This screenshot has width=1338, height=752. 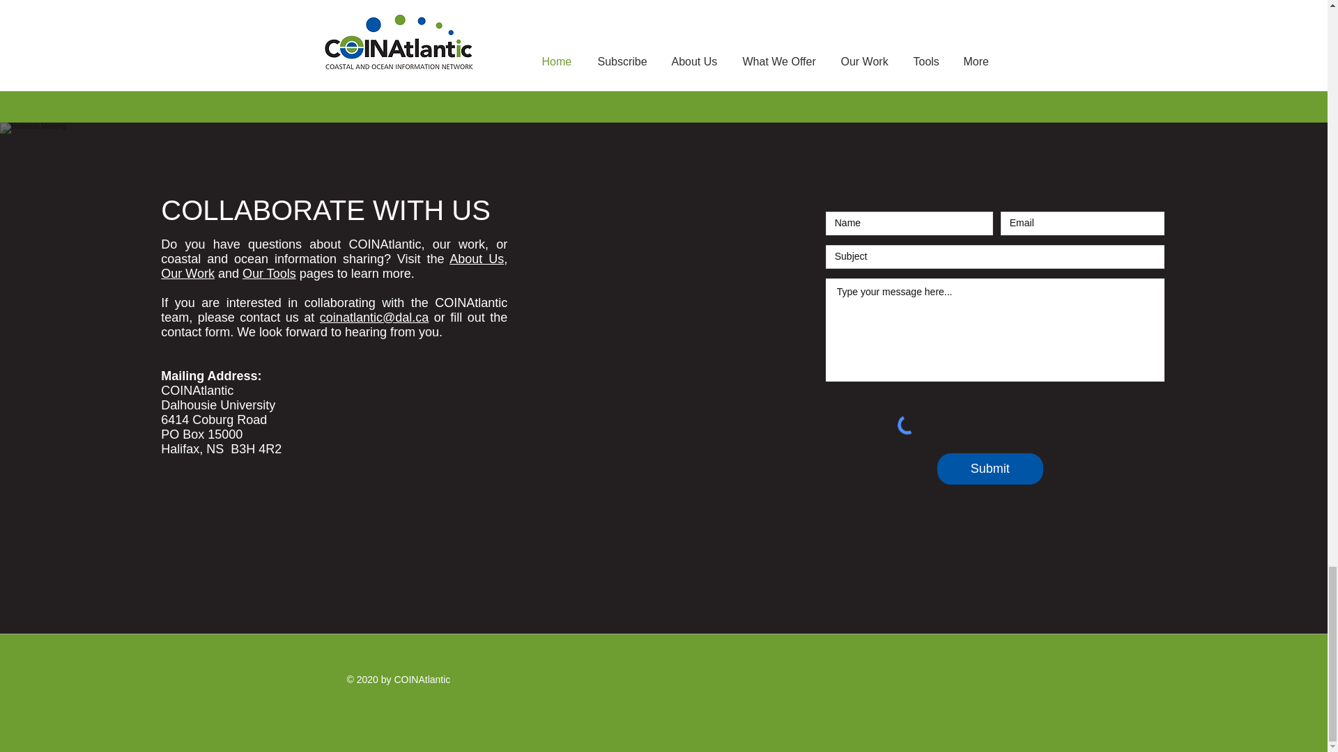 I want to click on Subscribe, so click(x=938, y=19).